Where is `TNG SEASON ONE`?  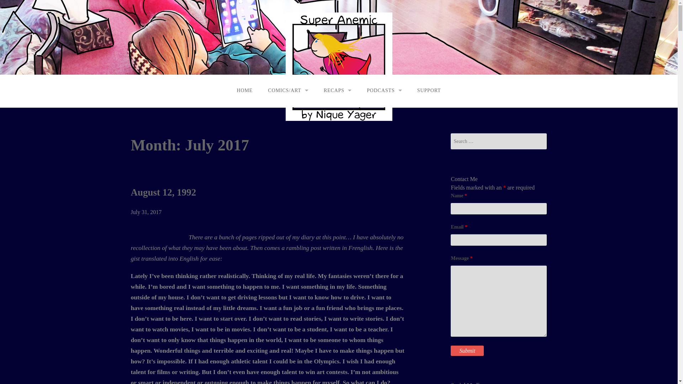
TNG SEASON ONE is located at coordinates (295, 143).